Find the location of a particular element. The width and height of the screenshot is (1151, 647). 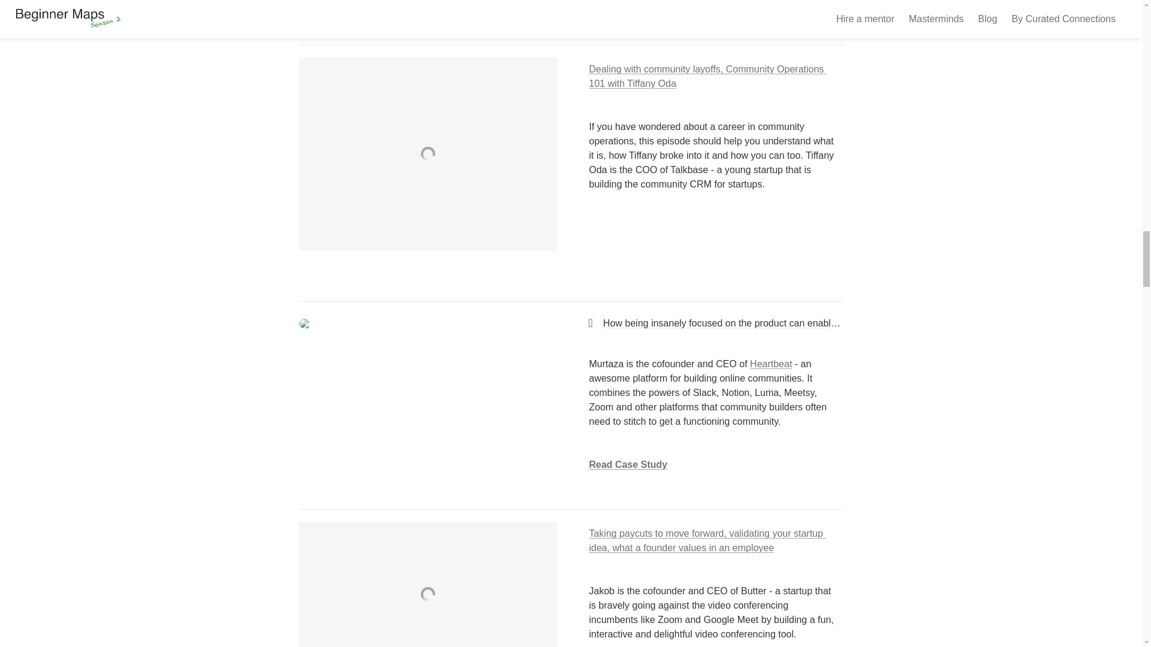

Heartbeat is located at coordinates (771, 364).